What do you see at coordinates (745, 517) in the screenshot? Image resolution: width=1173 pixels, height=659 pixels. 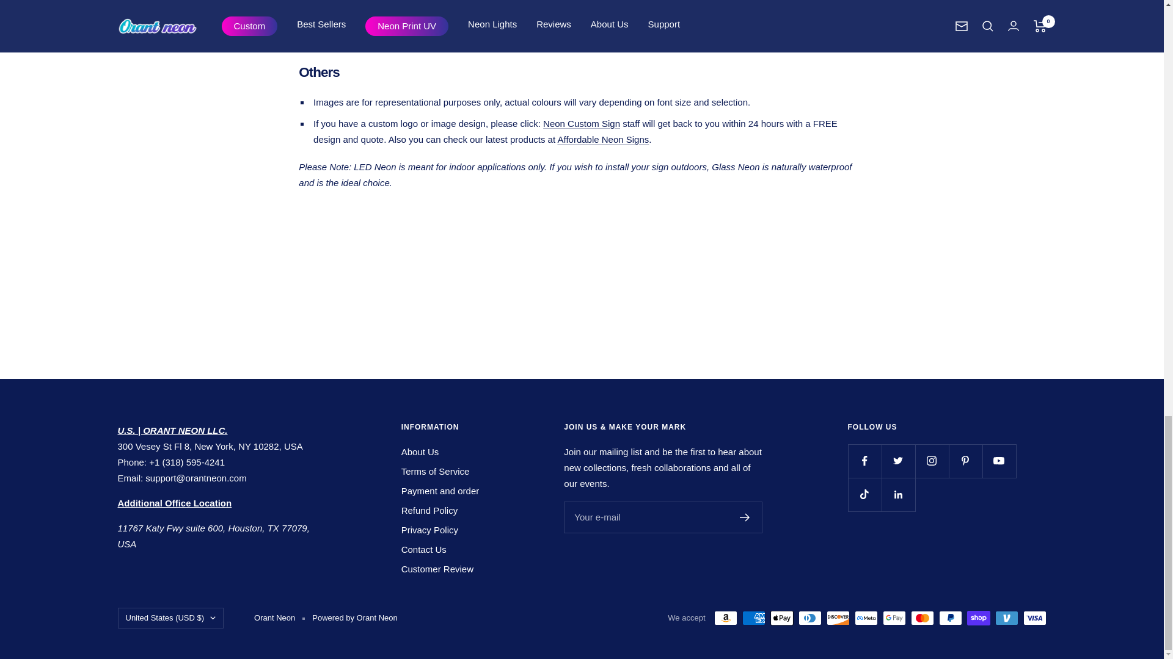 I see `Register` at bounding box center [745, 517].